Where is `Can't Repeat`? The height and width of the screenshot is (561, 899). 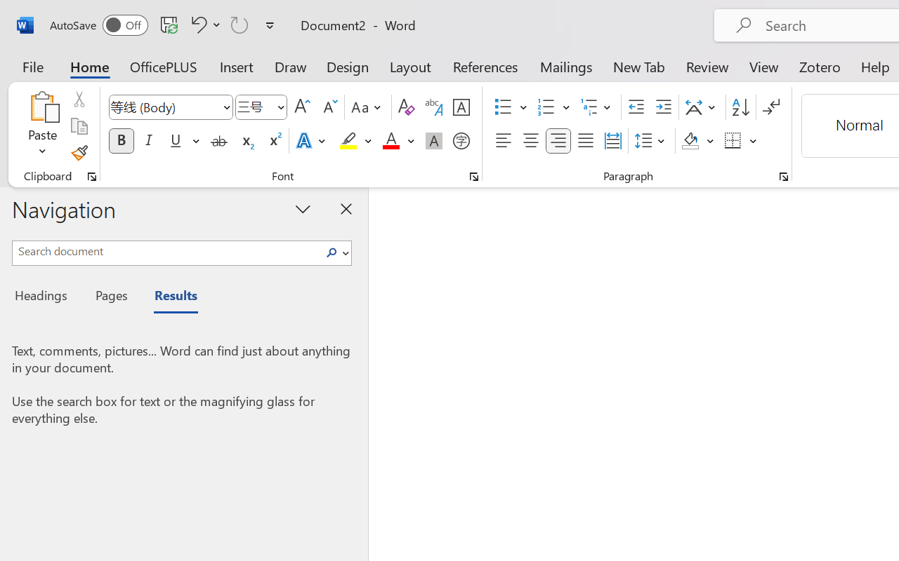
Can't Repeat is located at coordinates (239, 25).